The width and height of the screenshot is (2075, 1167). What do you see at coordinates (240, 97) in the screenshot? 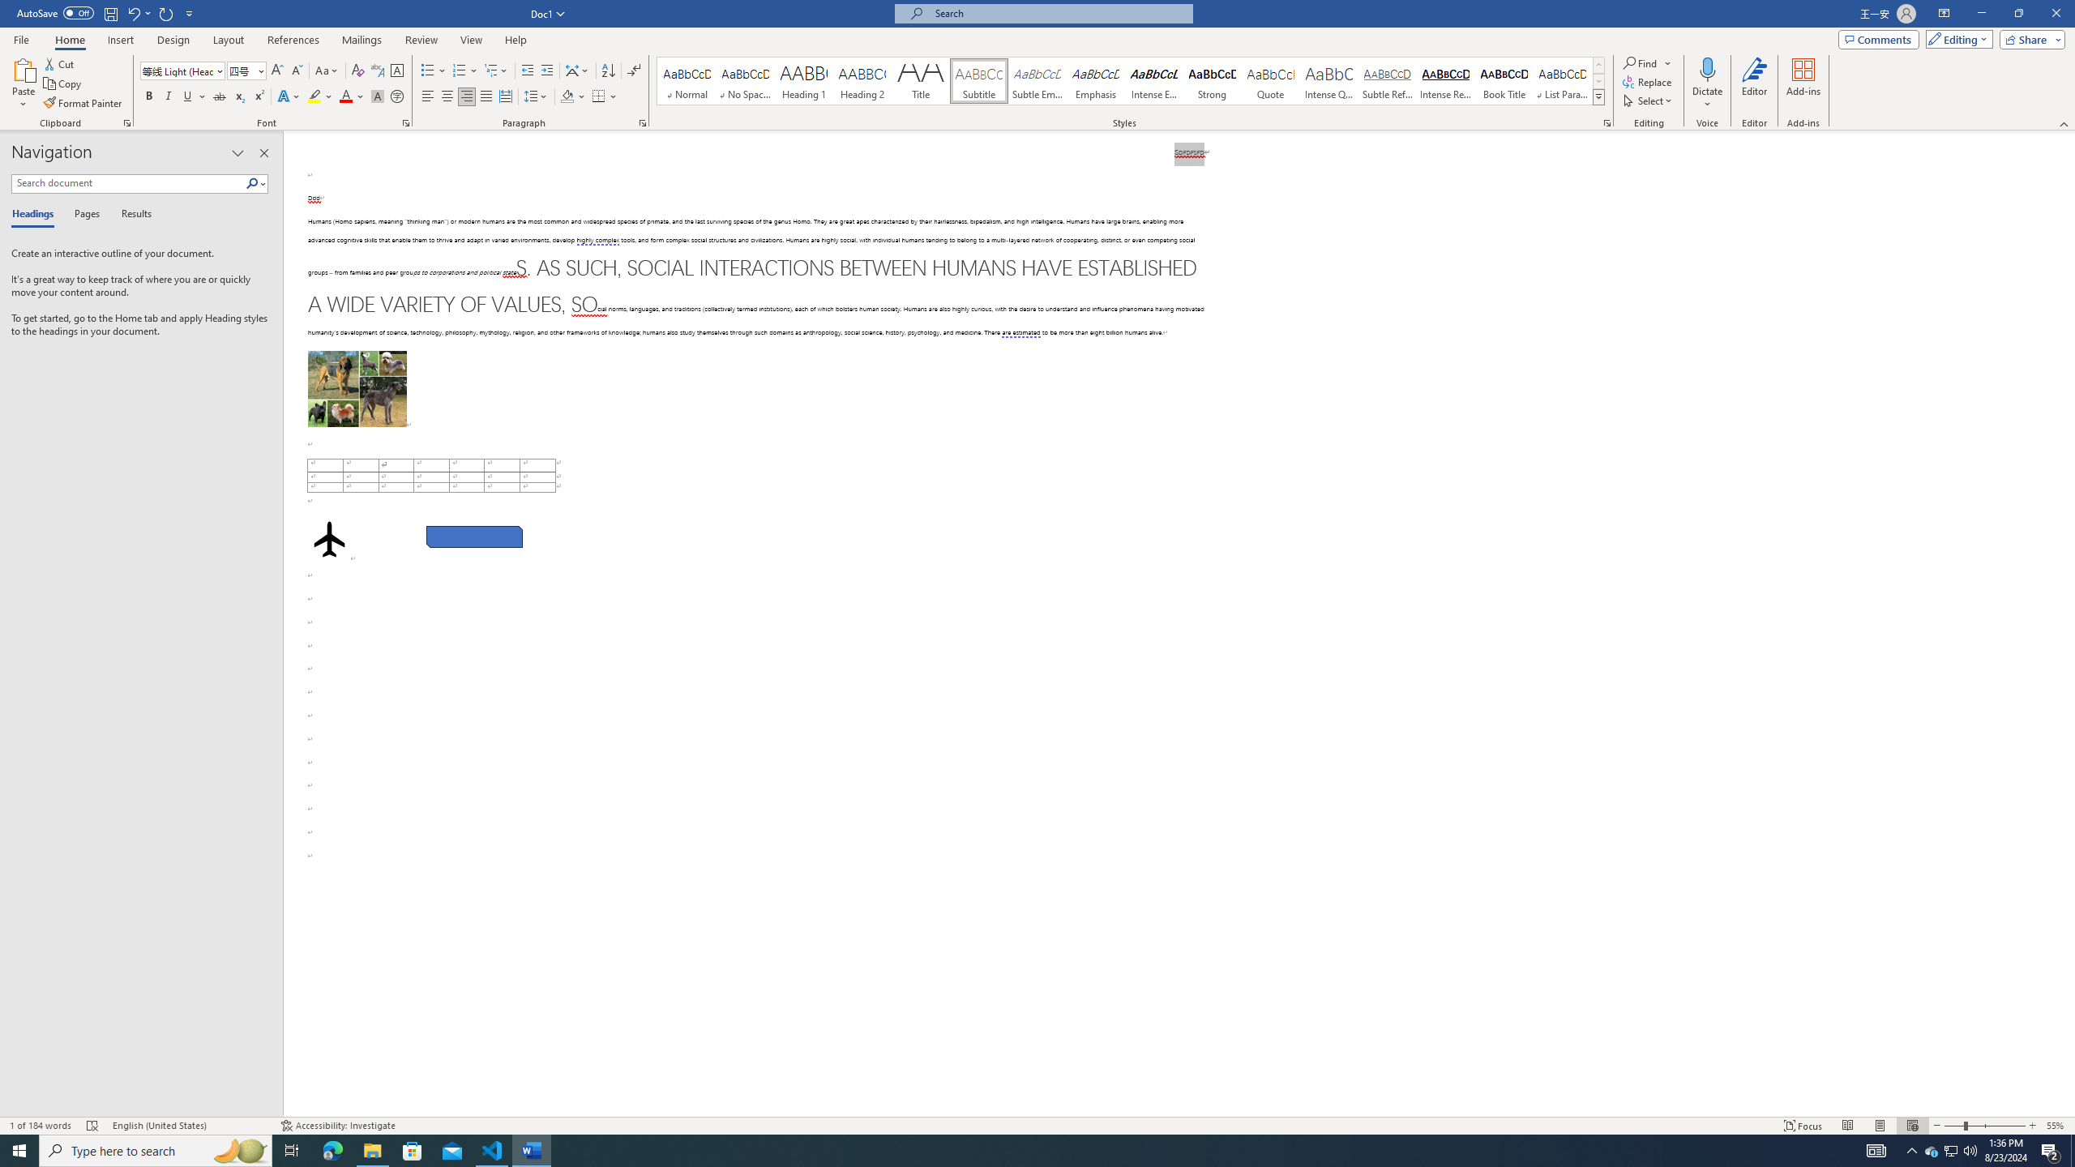
I see `Subscript` at bounding box center [240, 97].